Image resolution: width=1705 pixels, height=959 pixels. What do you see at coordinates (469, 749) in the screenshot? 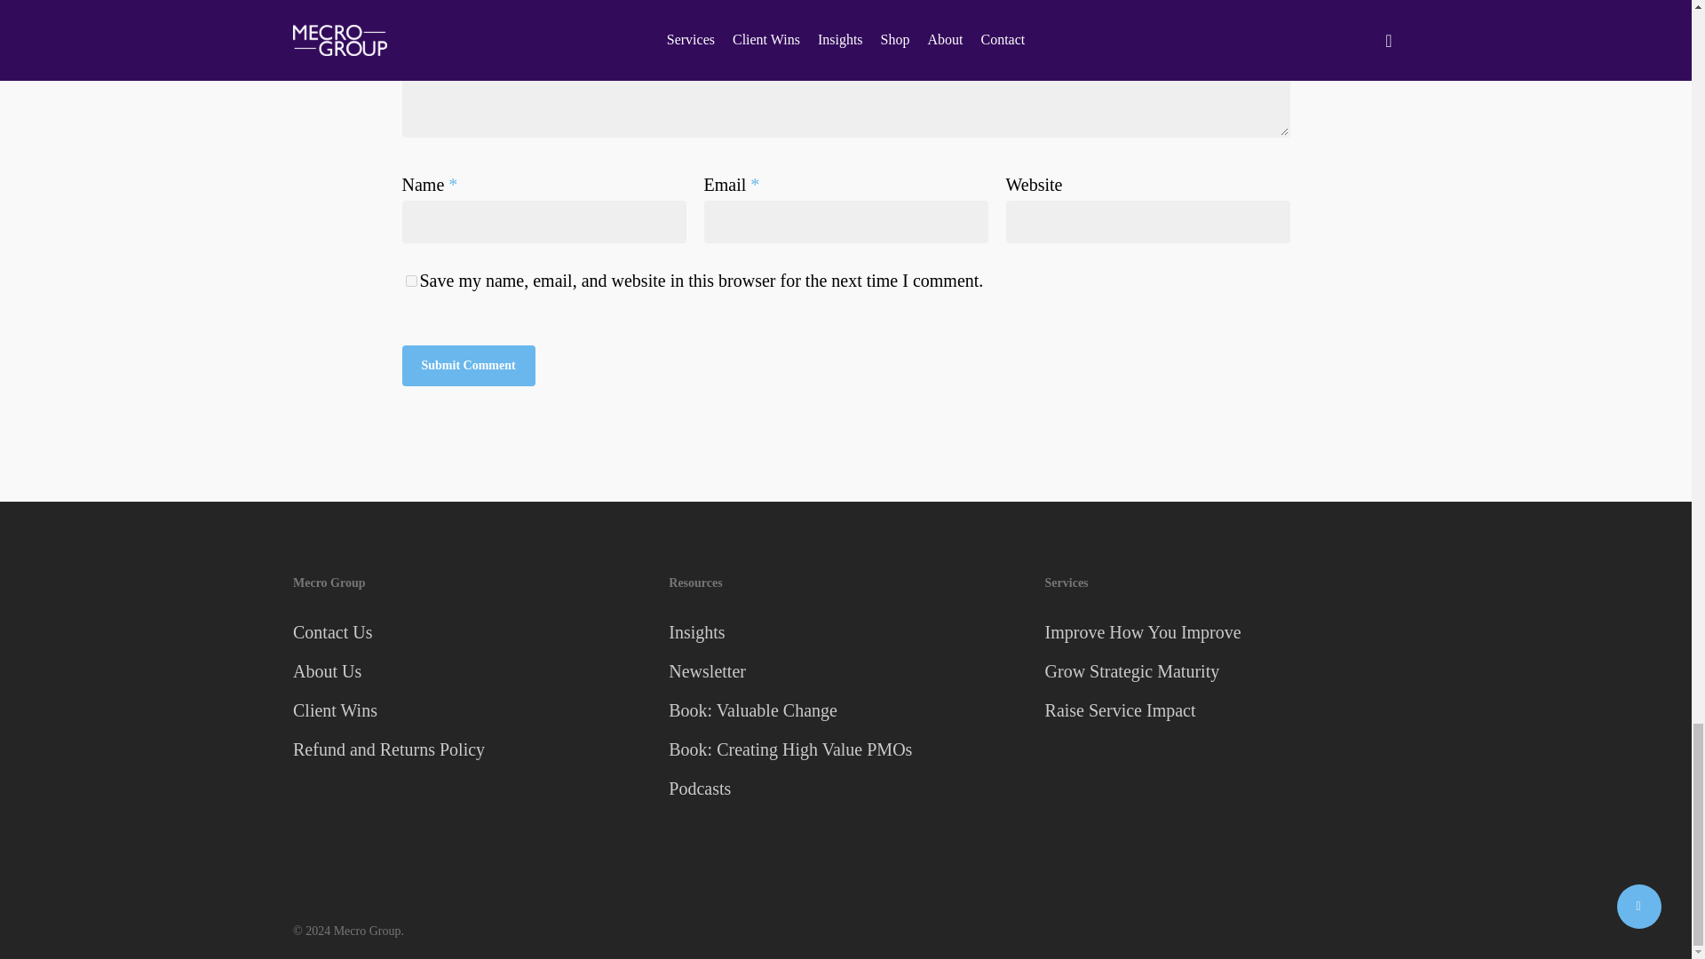
I see `Refund and Returns Policy` at bounding box center [469, 749].